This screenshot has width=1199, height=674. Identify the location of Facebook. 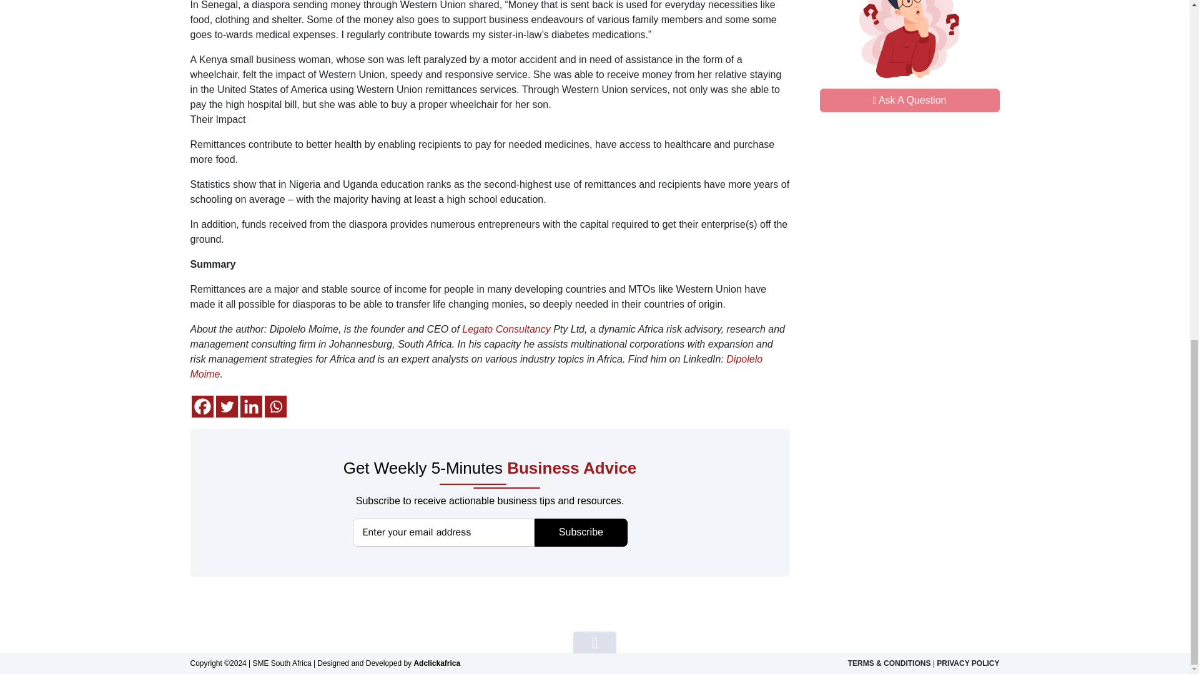
(909, 100).